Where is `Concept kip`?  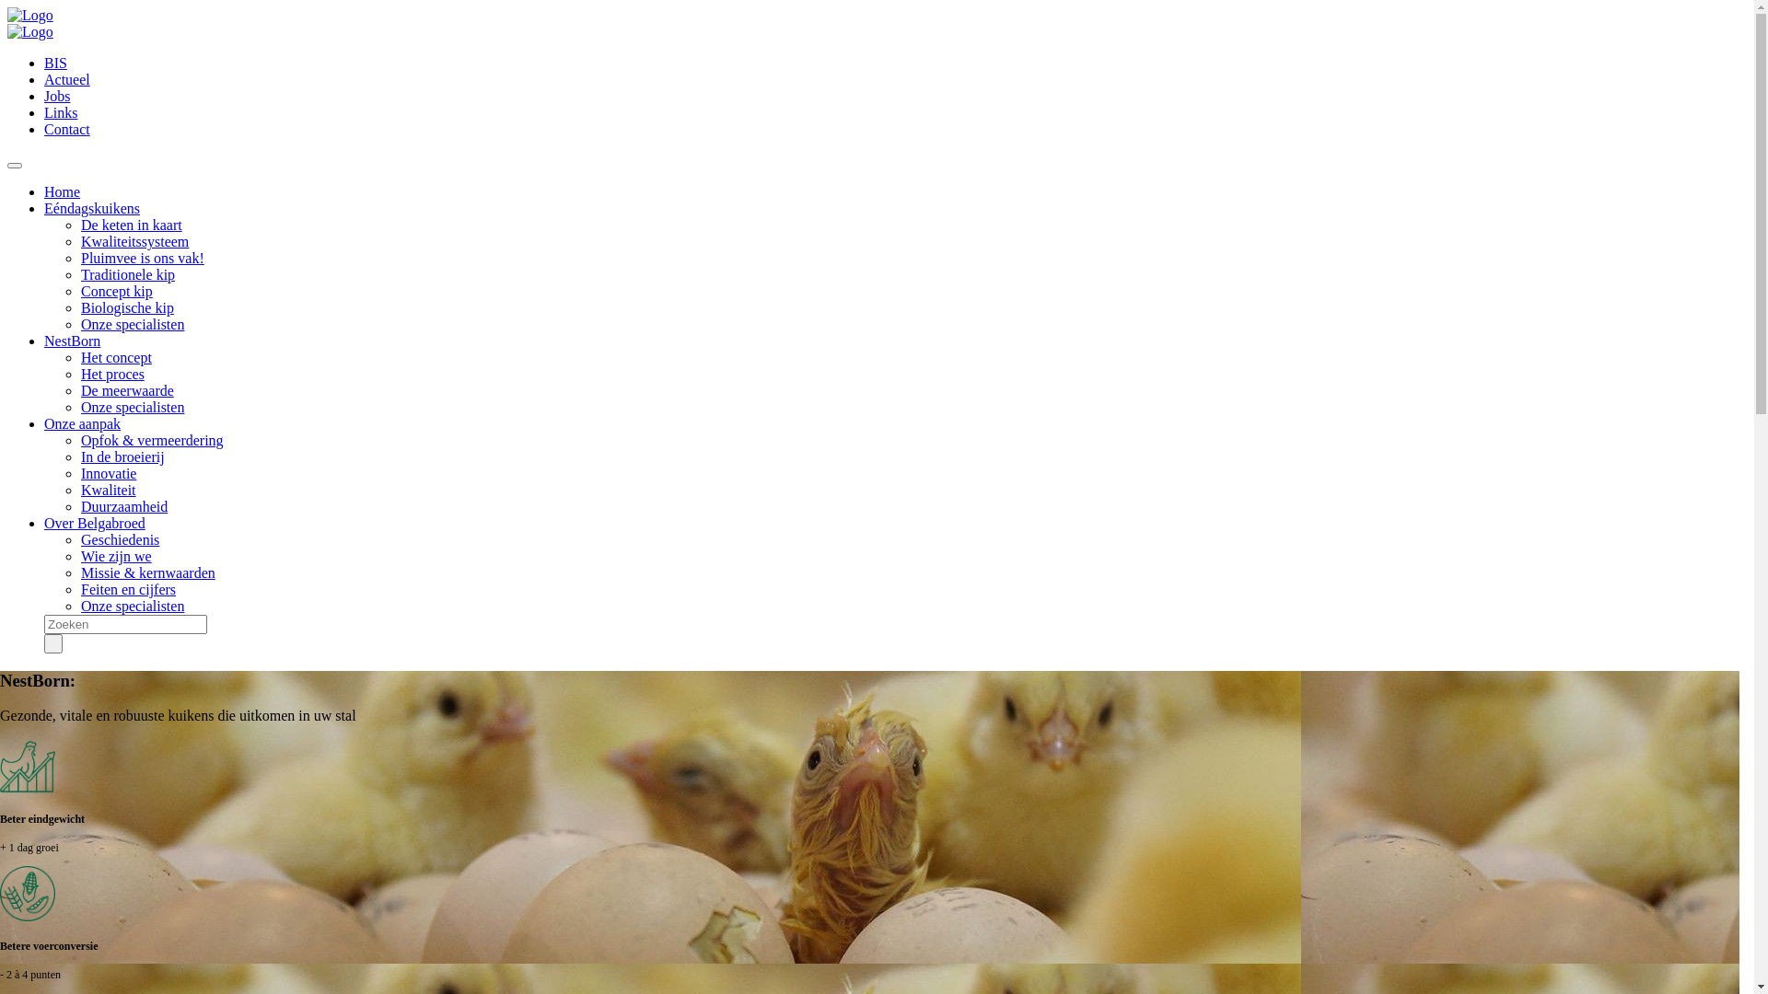 Concept kip is located at coordinates (117, 291).